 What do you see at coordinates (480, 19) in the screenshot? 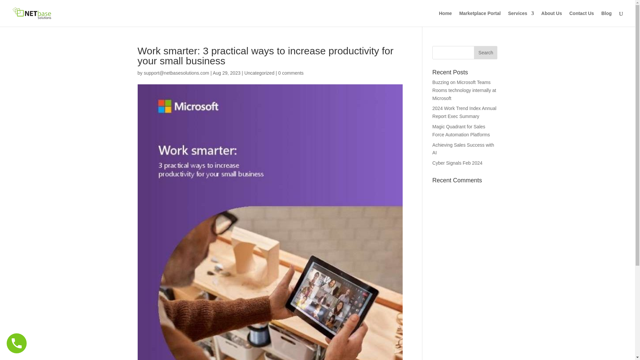
I see `Marketplace Portal` at bounding box center [480, 19].